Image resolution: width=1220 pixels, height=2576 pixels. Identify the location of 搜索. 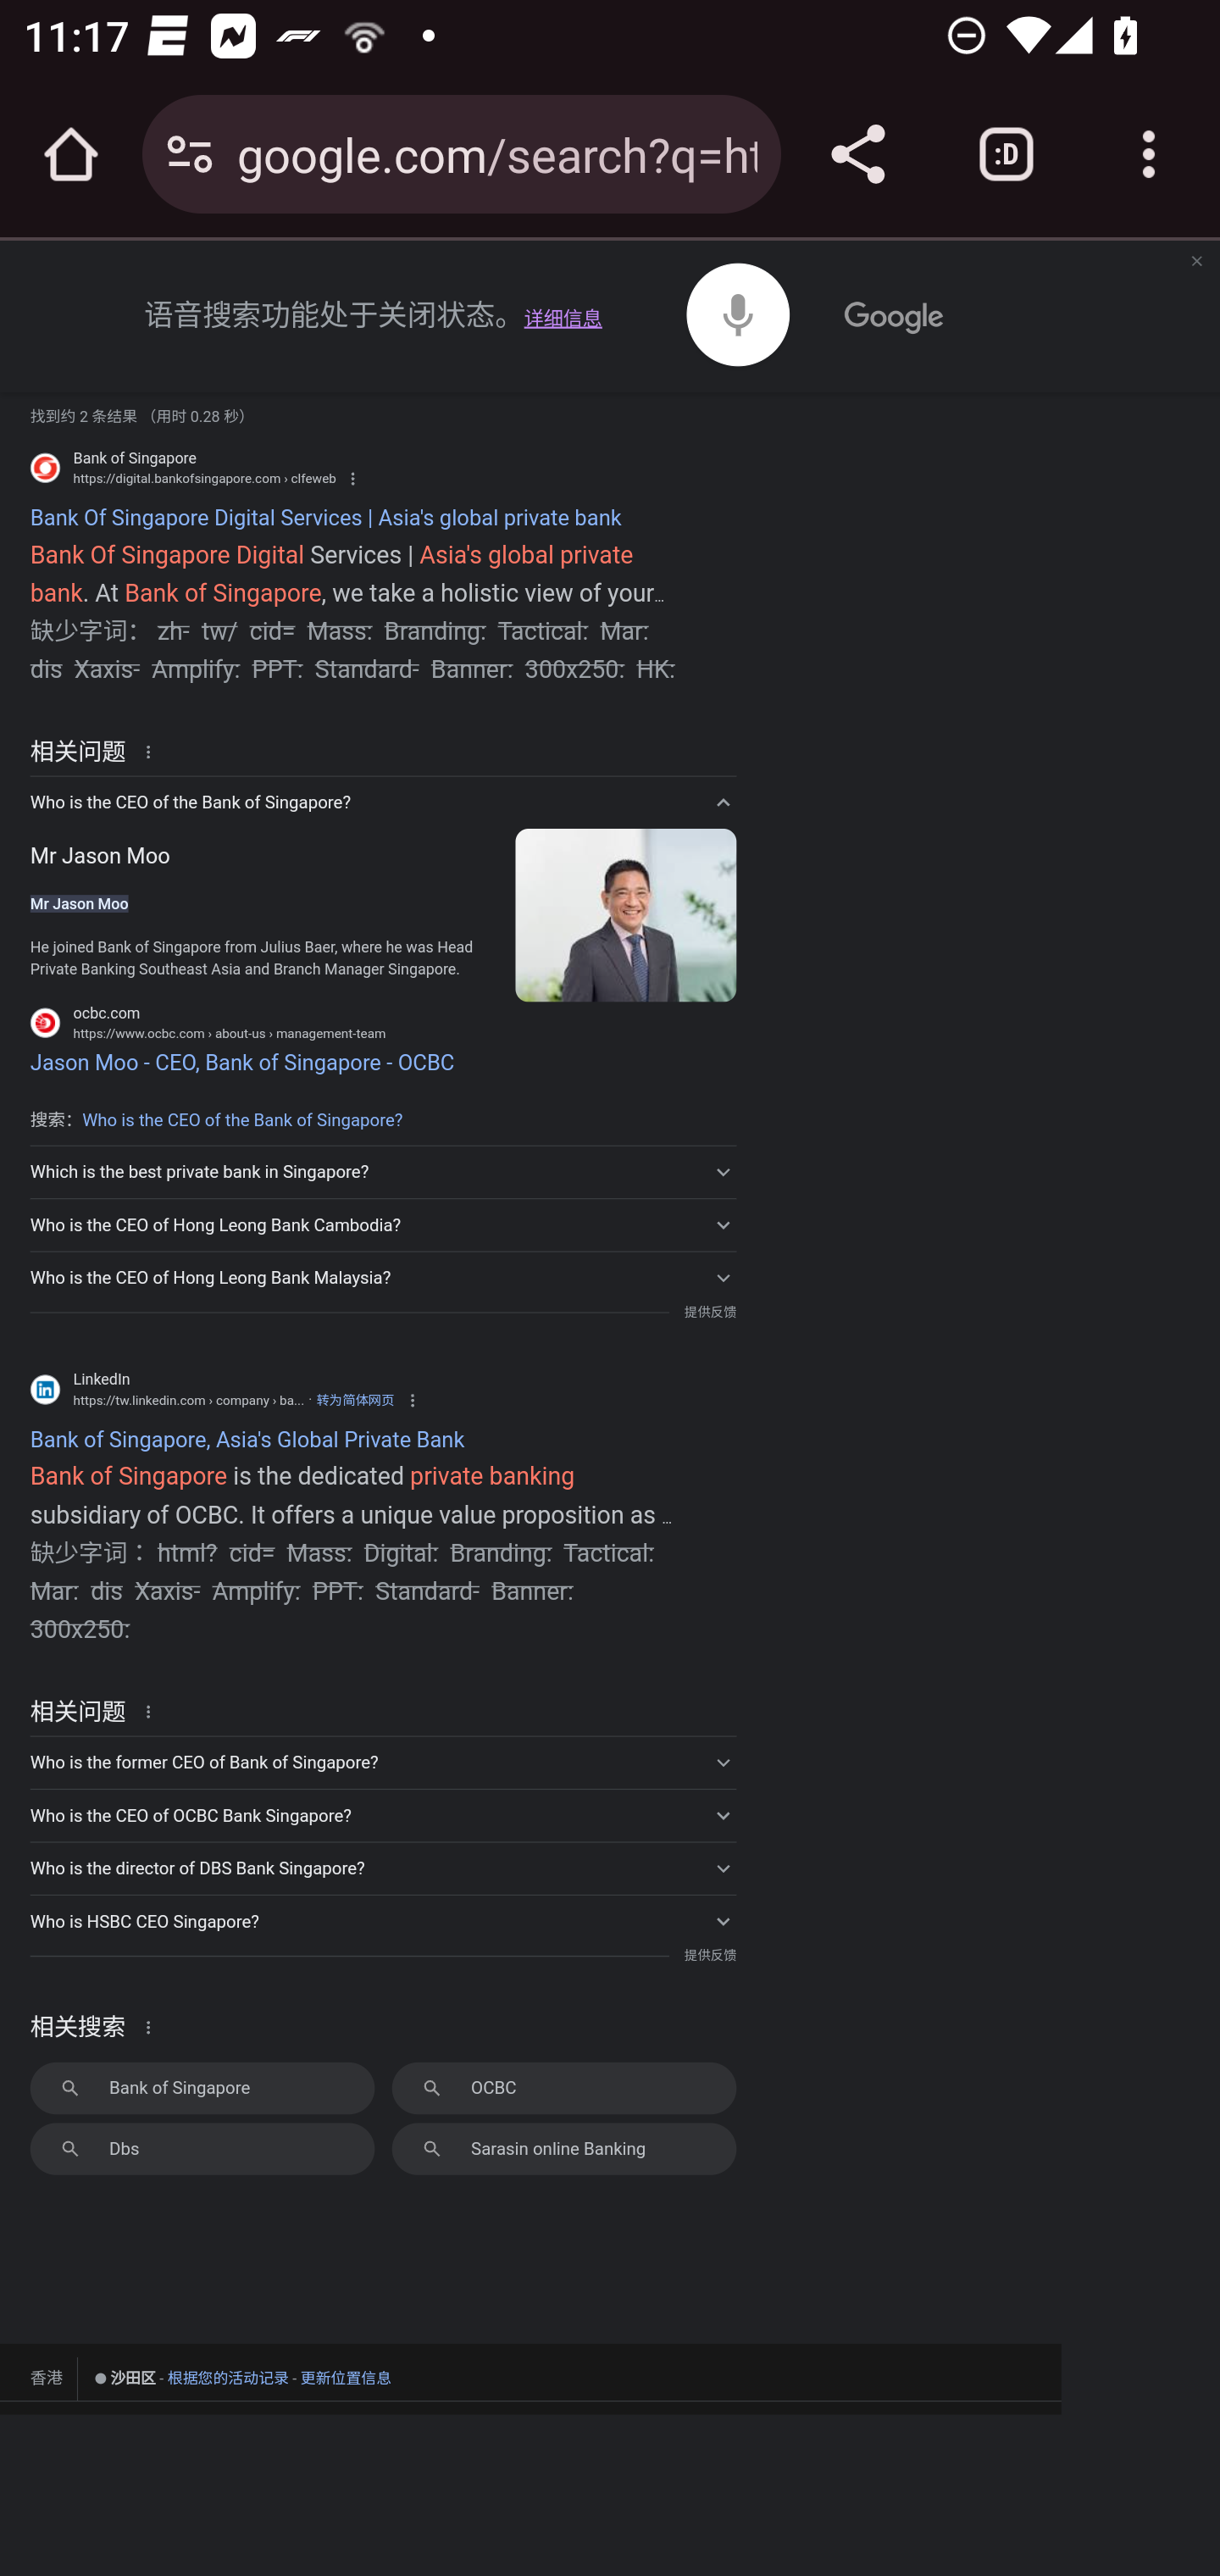
(733, 290).